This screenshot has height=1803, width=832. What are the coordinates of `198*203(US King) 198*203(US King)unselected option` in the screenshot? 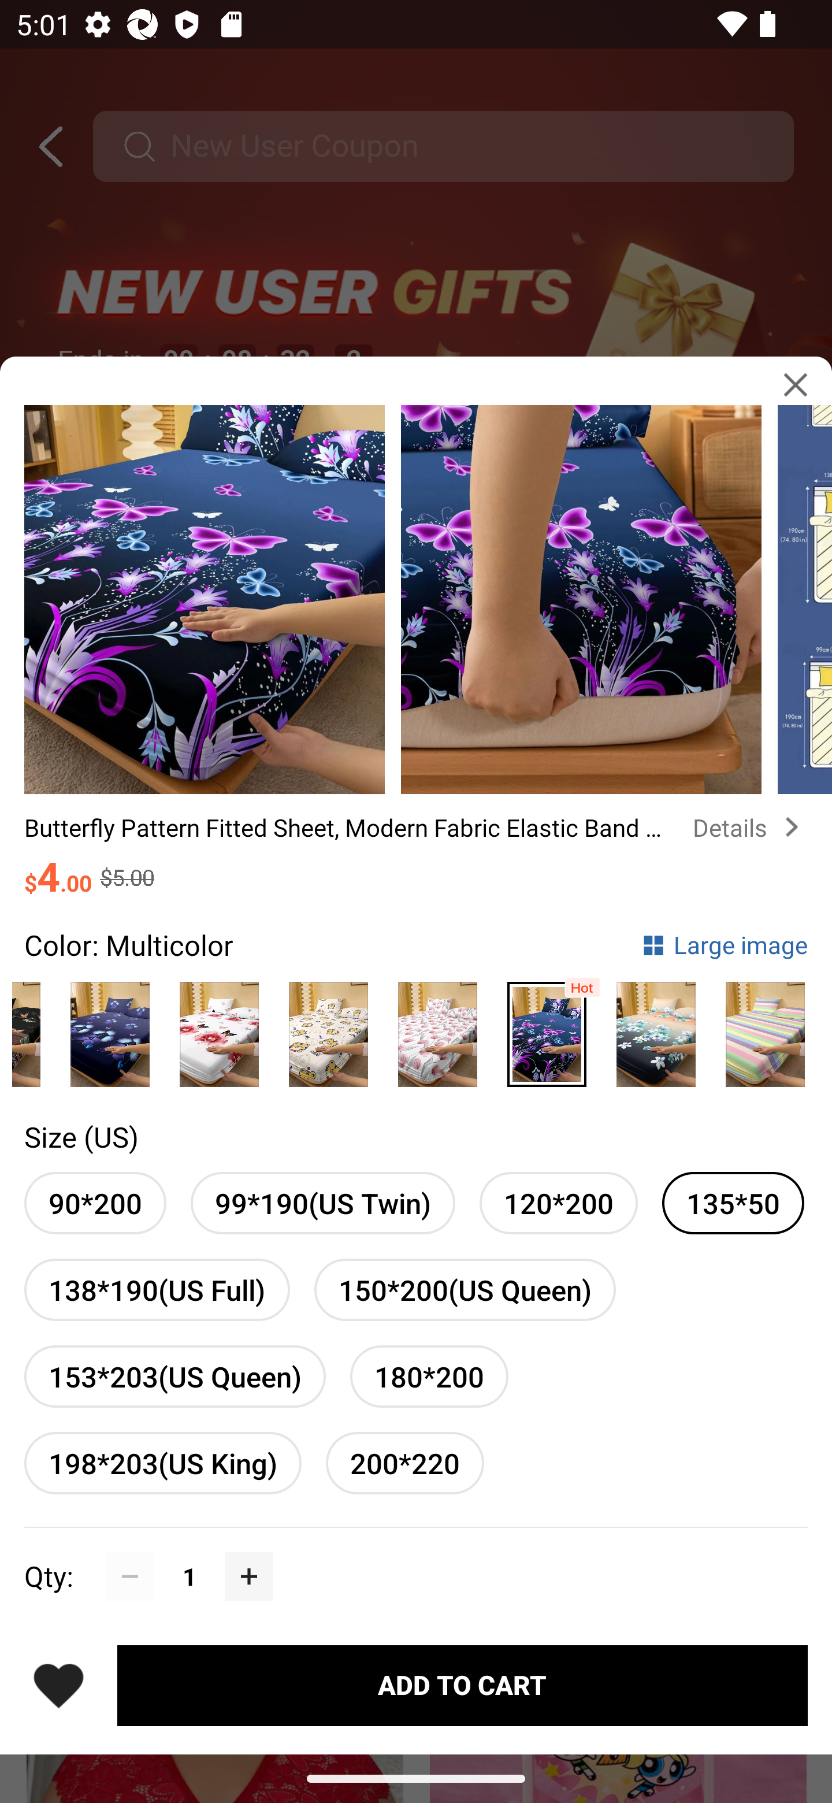 It's located at (162, 1463).